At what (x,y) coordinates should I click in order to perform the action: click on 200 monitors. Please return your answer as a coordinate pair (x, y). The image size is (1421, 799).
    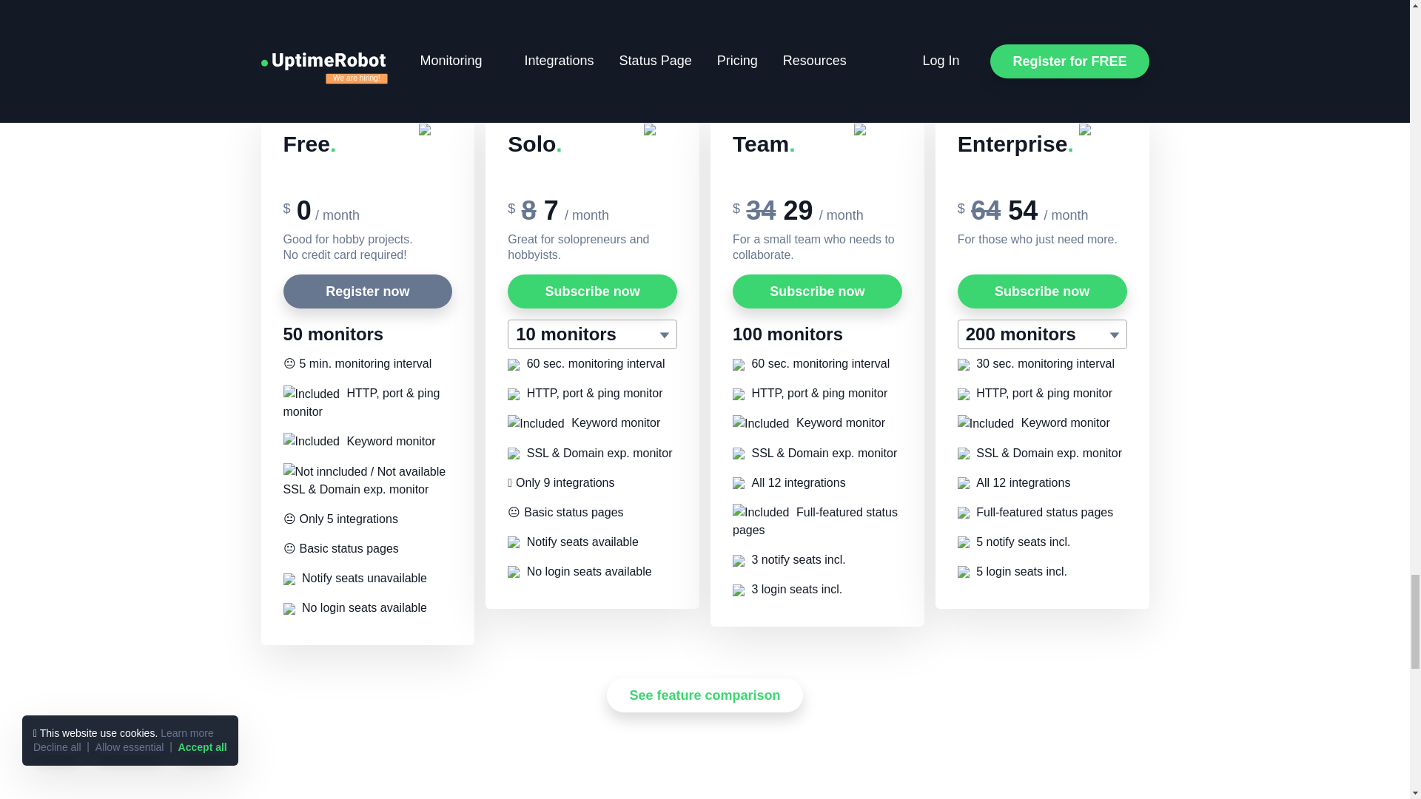
    Looking at the image, I should click on (1042, 334).